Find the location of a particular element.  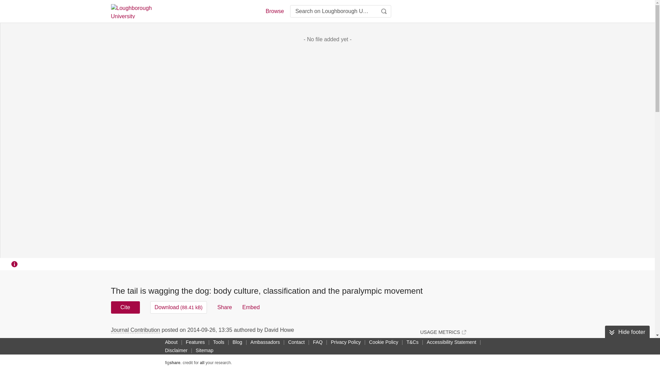

Ambassadors is located at coordinates (265, 342).